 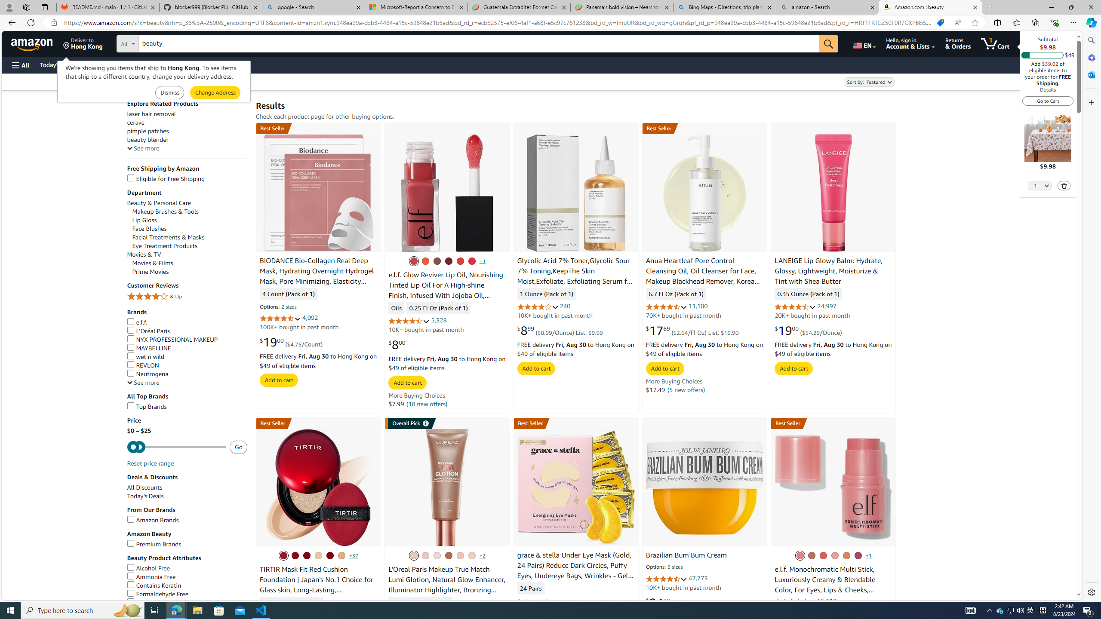 I want to click on Go back to filtering menu, so click(x=37, y=596).